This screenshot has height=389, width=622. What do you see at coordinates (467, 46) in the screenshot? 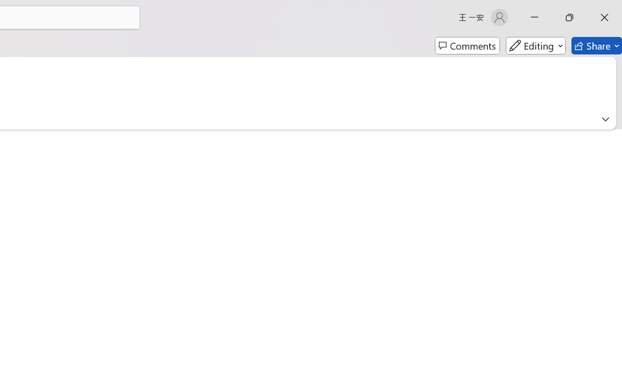
I see `Comments` at bounding box center [467, 46].